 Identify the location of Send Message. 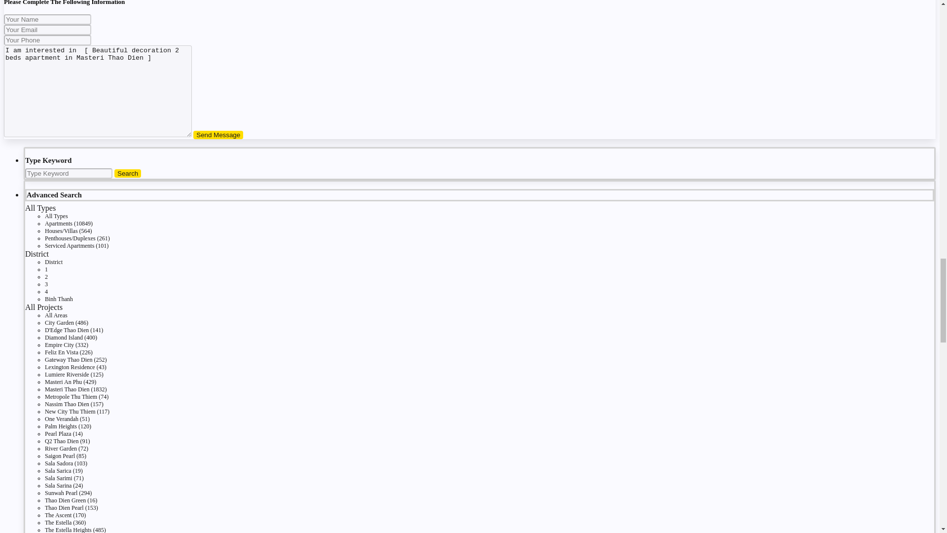
(218, 134).